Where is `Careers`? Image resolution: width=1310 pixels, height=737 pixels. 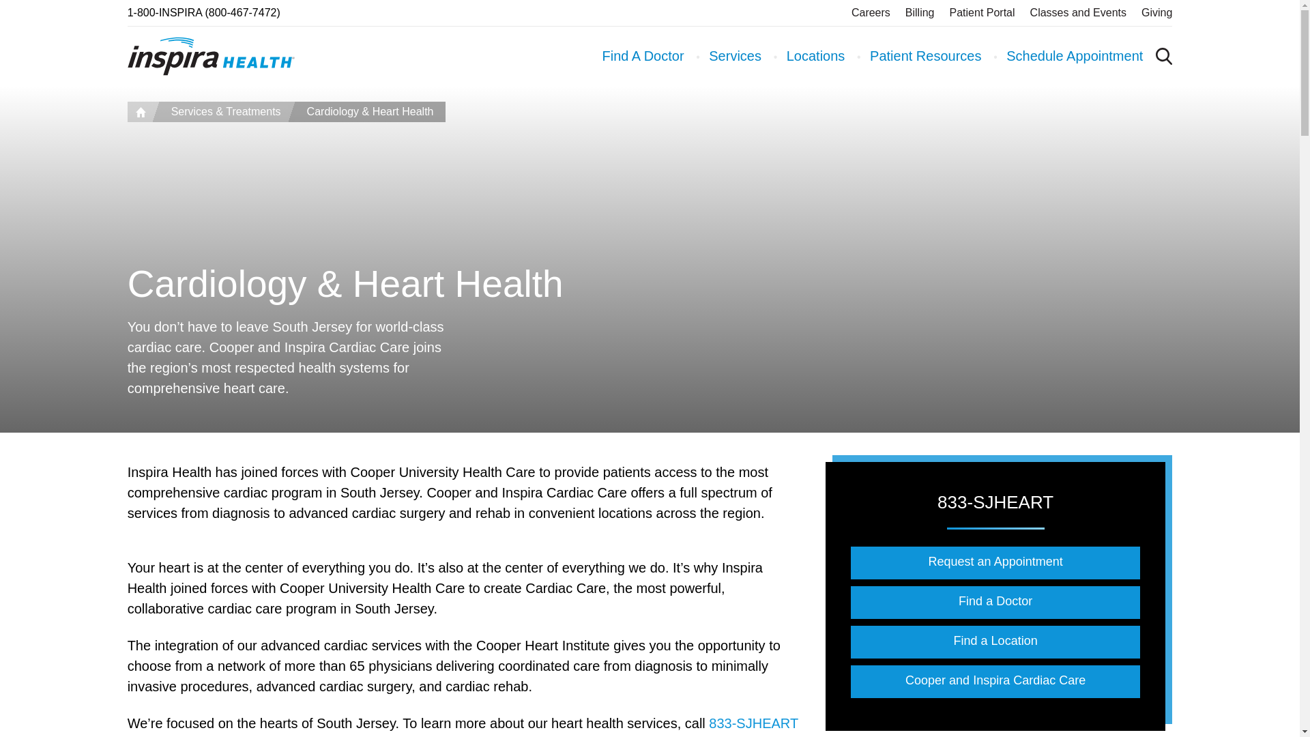
Careers is located at coordinates (871, 12).